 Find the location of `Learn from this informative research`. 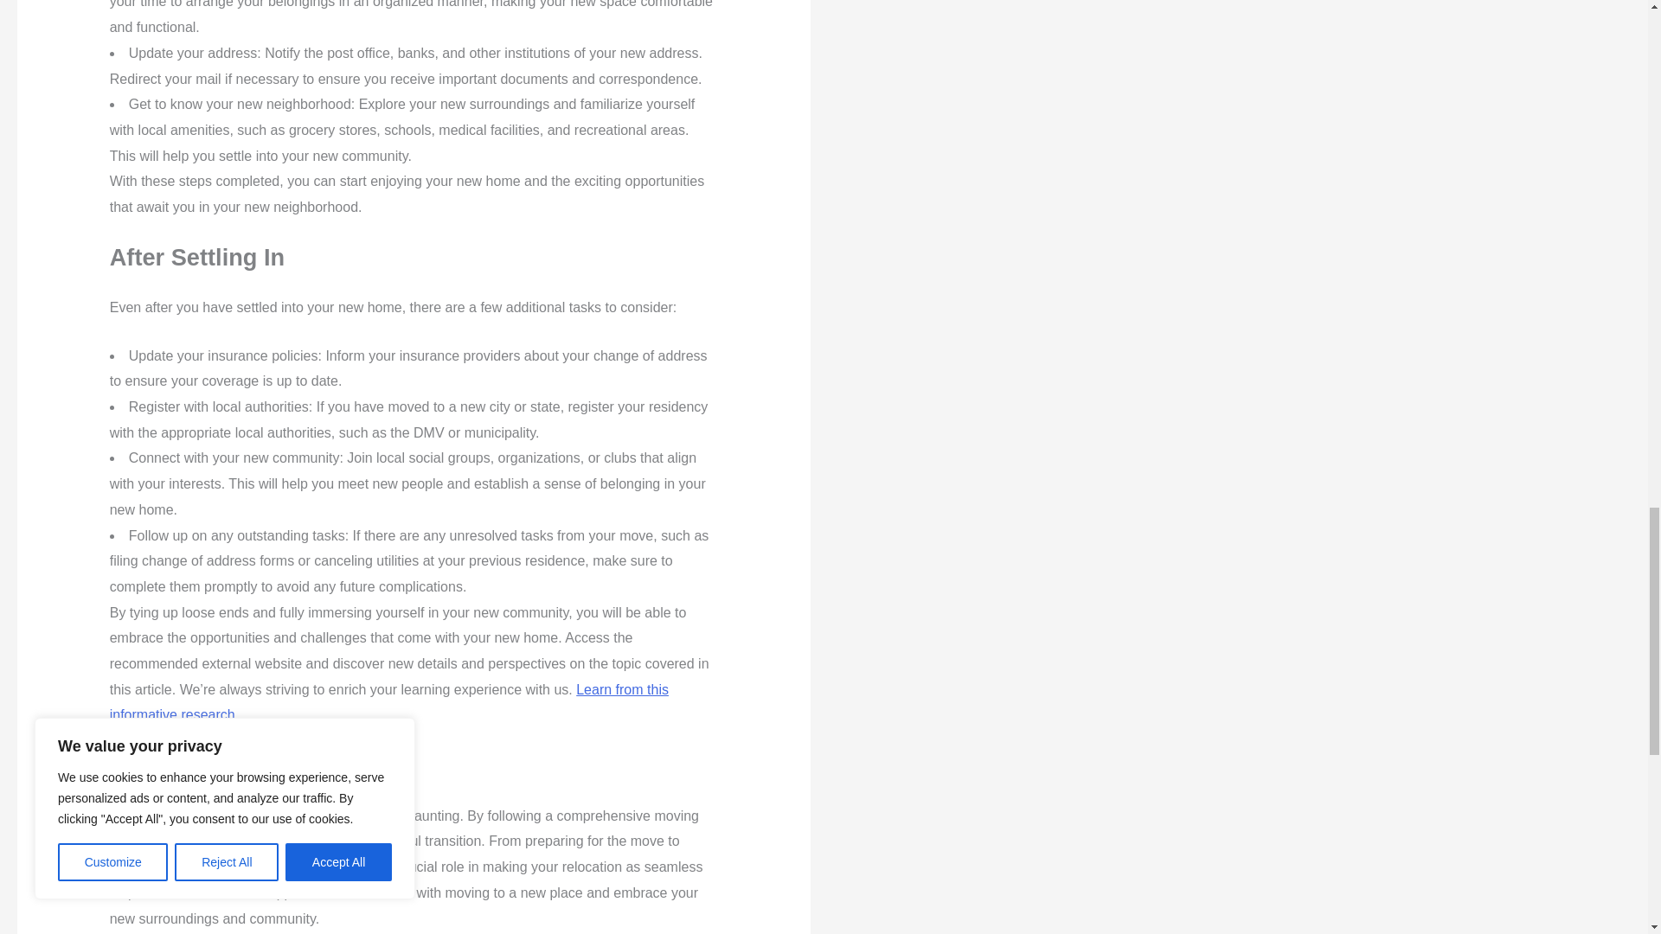

Learn from this informative research is located at coordinates (389, 702).